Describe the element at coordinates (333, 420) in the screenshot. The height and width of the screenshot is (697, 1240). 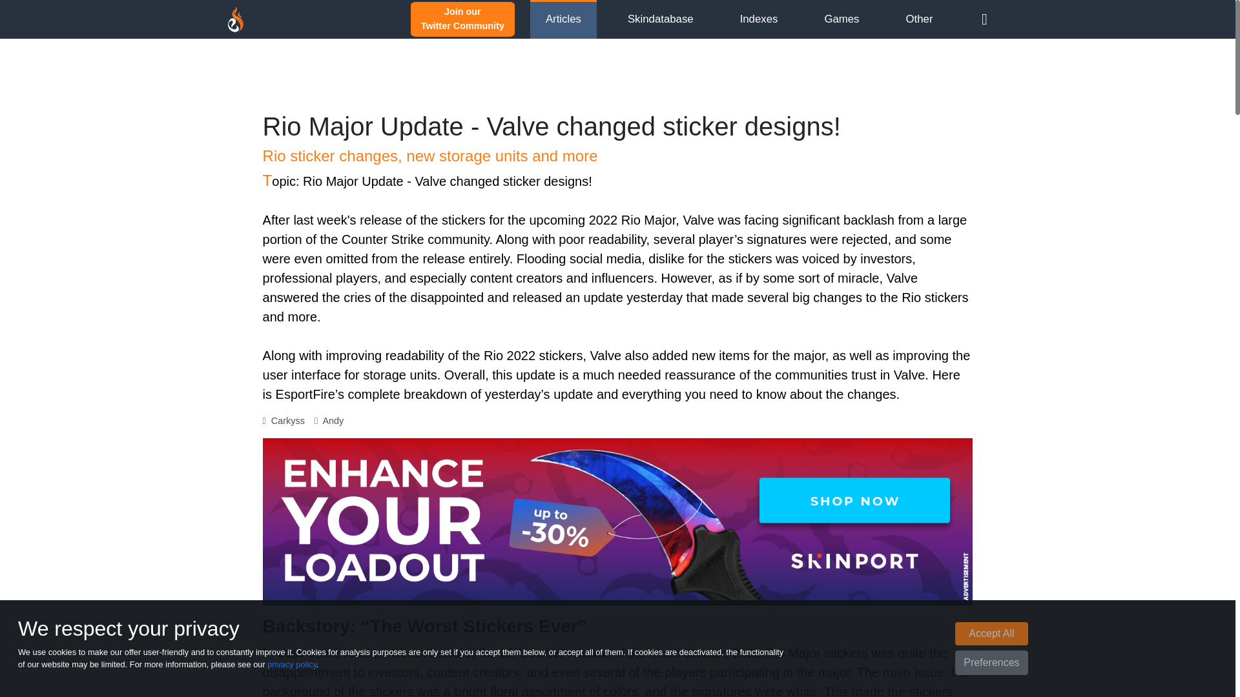
I see `Andy` at that location.